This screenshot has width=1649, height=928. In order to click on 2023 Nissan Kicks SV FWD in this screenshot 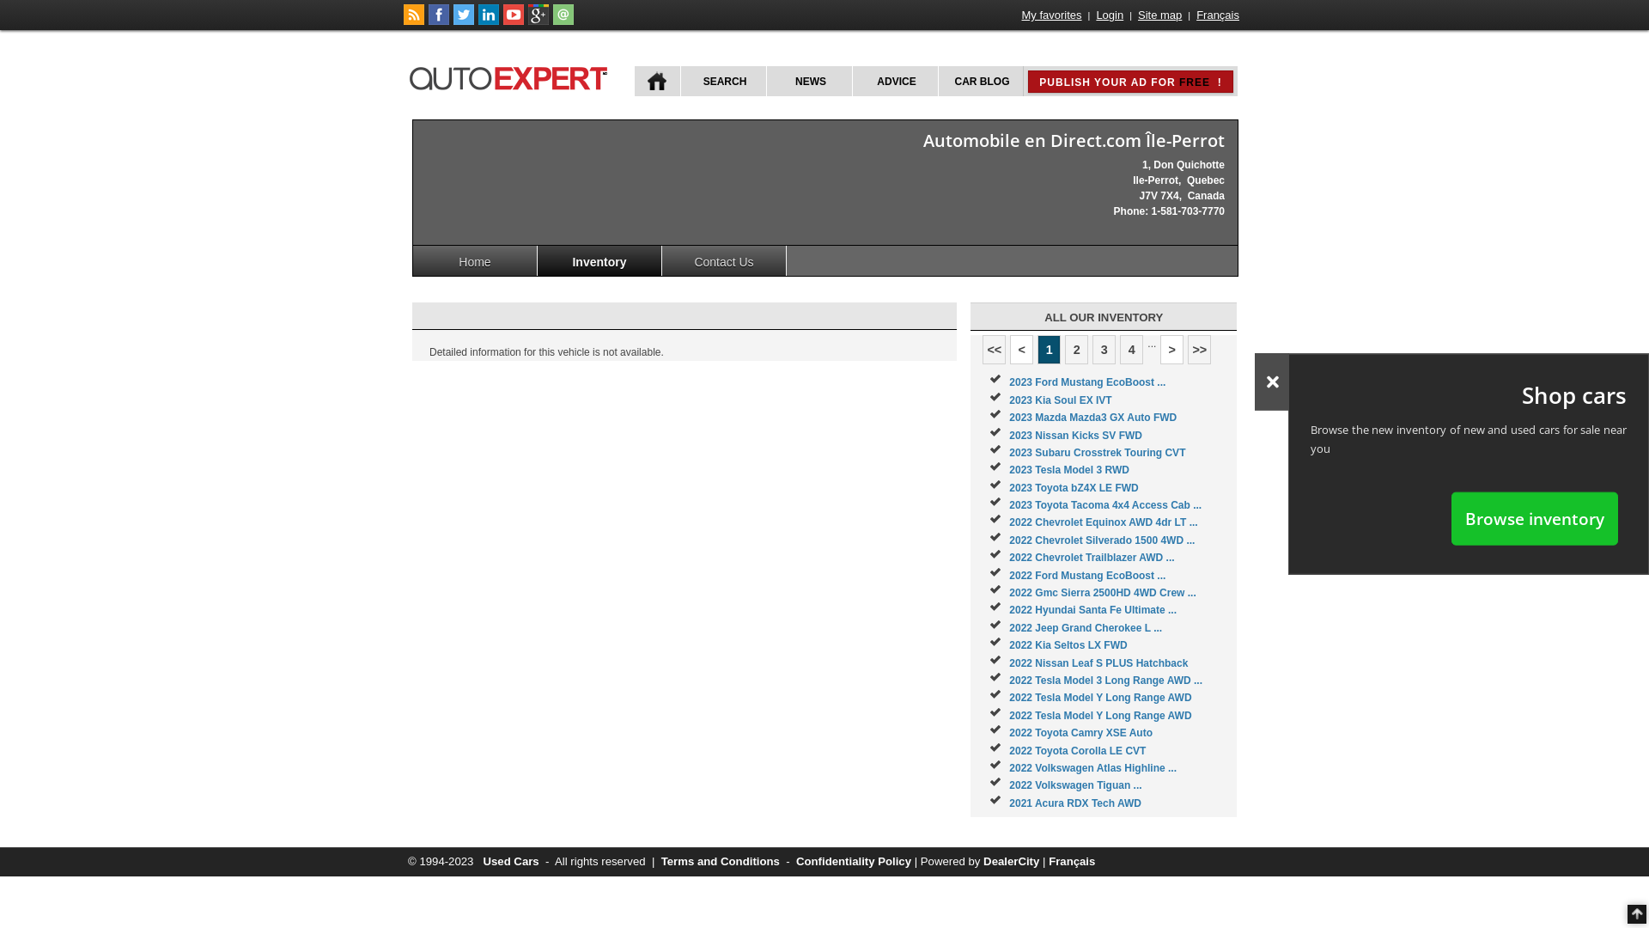, I will do `click(1075, 436)`.